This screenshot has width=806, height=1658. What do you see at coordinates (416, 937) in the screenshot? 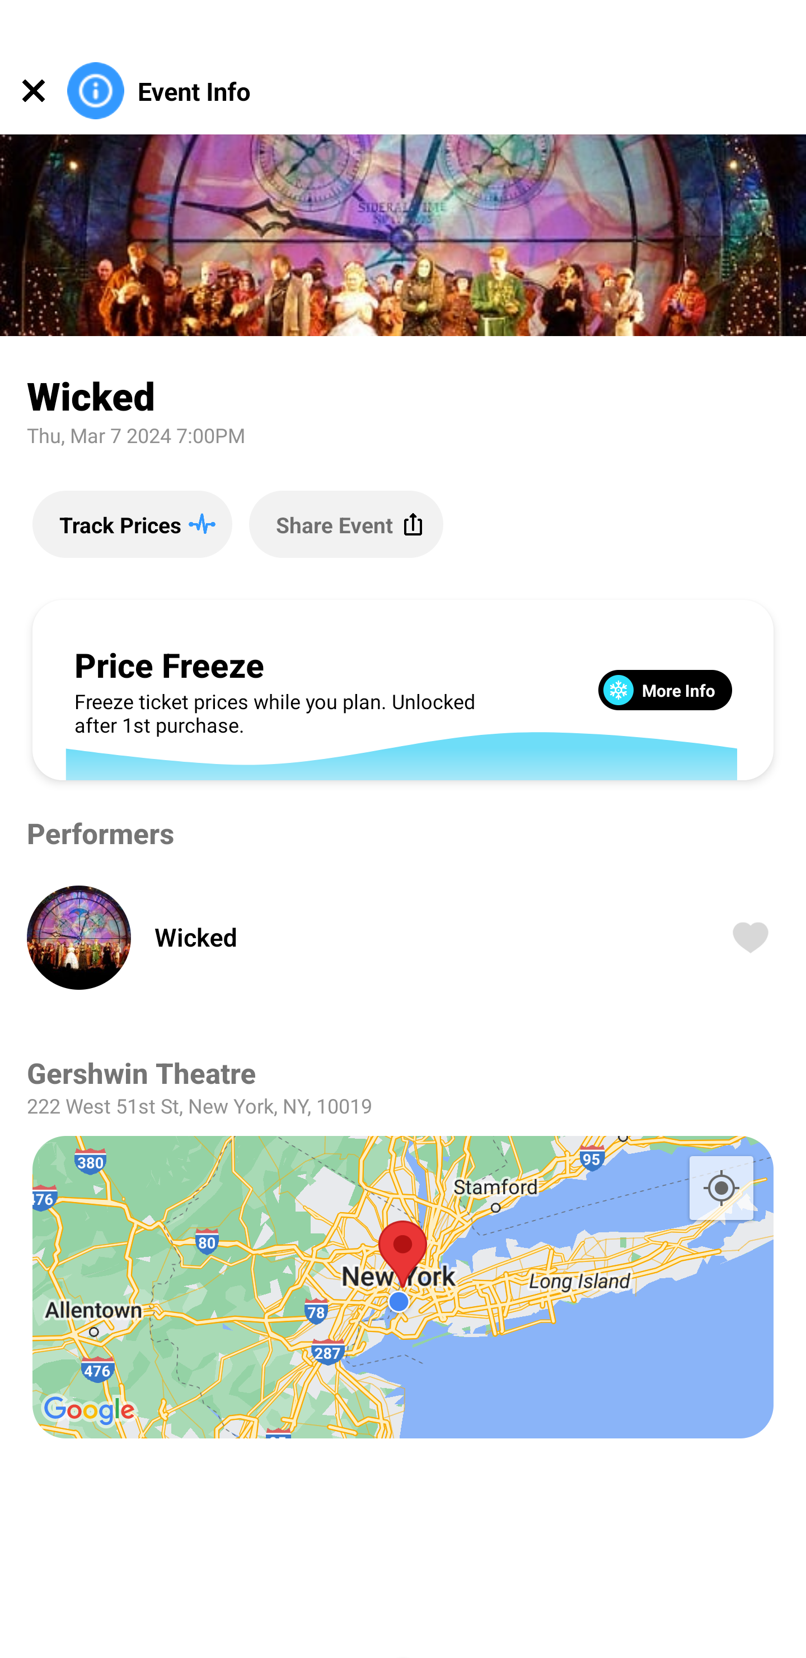
I see `Wicked` at bounding box center [416, 937].